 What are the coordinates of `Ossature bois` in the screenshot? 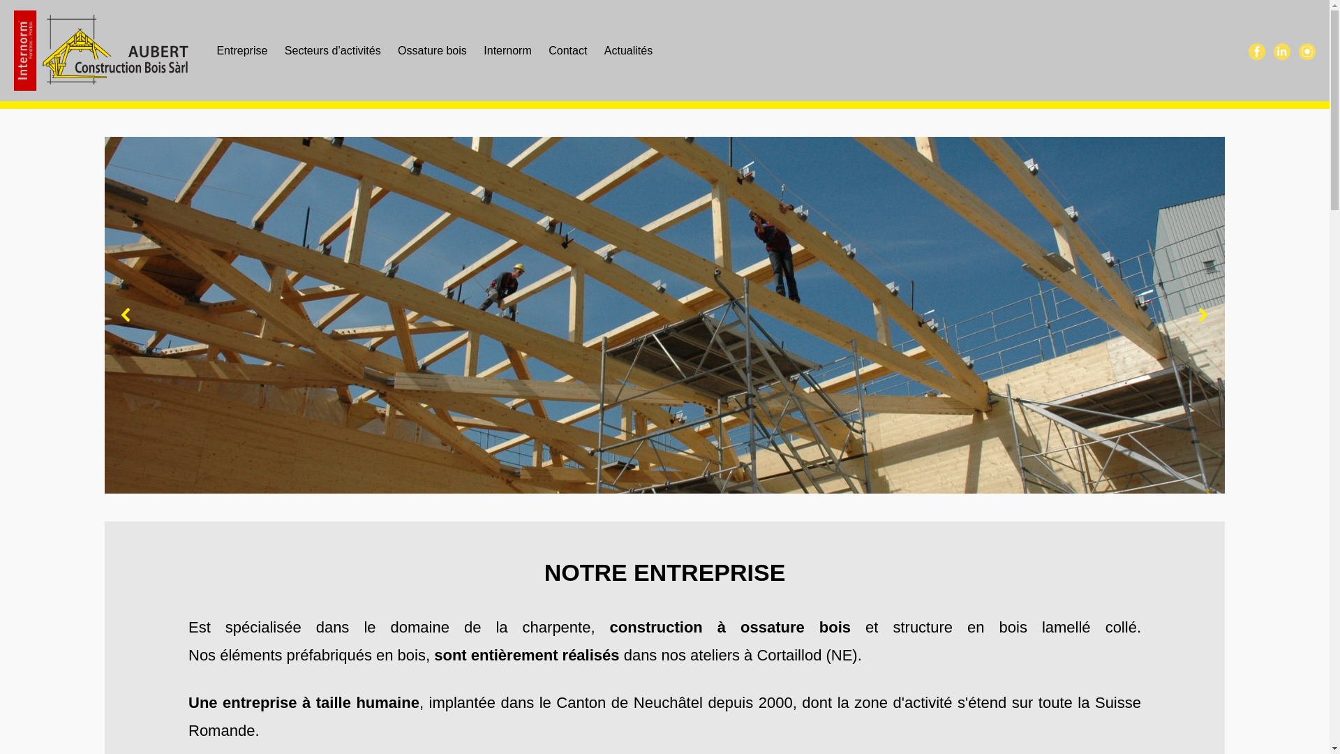 It's located at (433, 50).